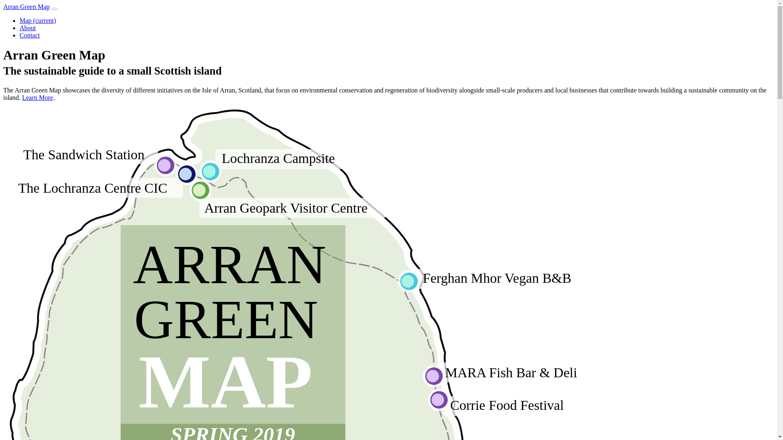  What do you see at coordinates (28, 28) in the screenshot?
I see `About` at bounding box center [28, 28].